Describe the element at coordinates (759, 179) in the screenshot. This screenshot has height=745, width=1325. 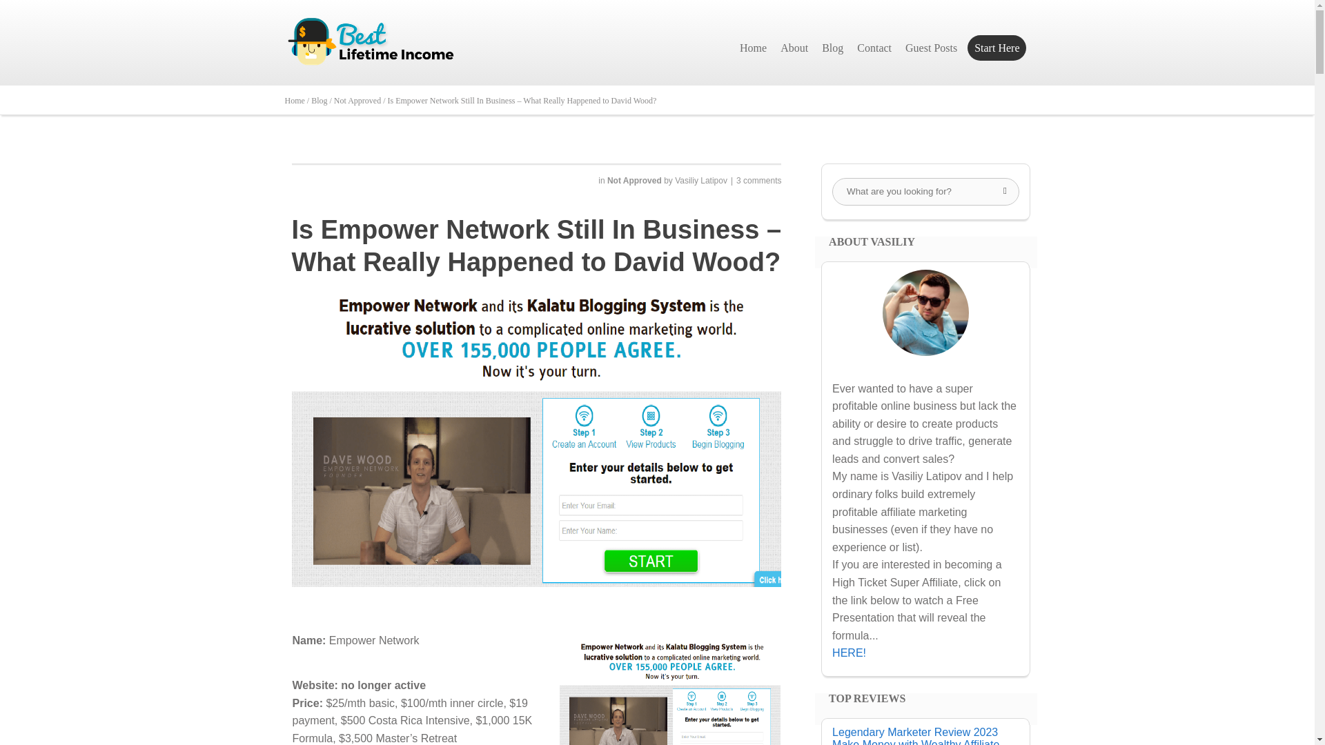
I see `3 comments` at that location.